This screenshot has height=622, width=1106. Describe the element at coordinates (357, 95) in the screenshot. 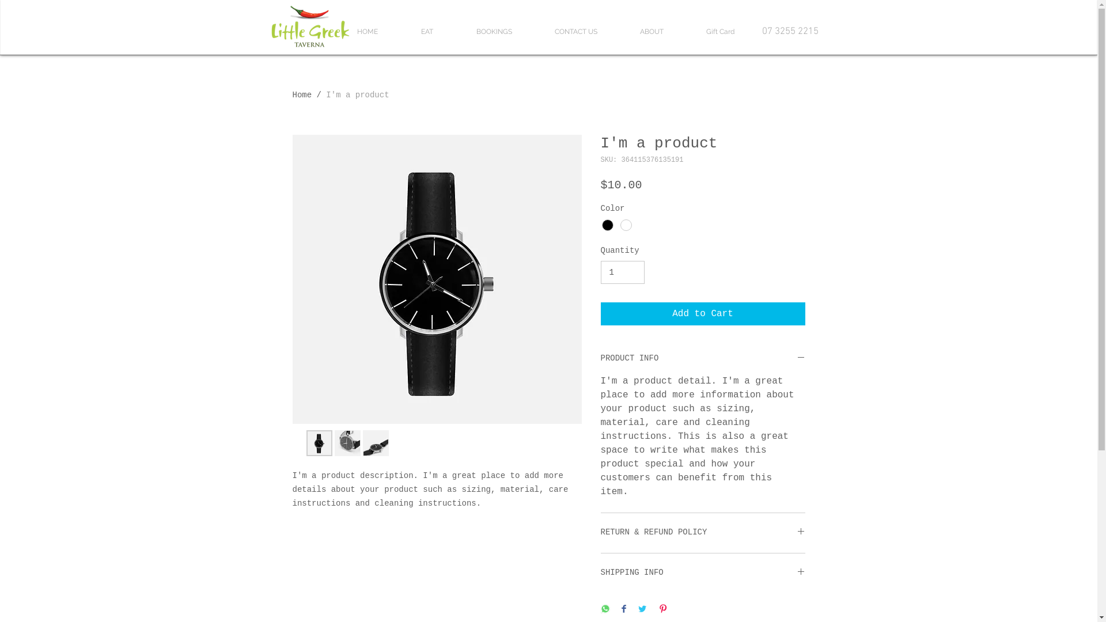

I see `I'm a product` at that location.